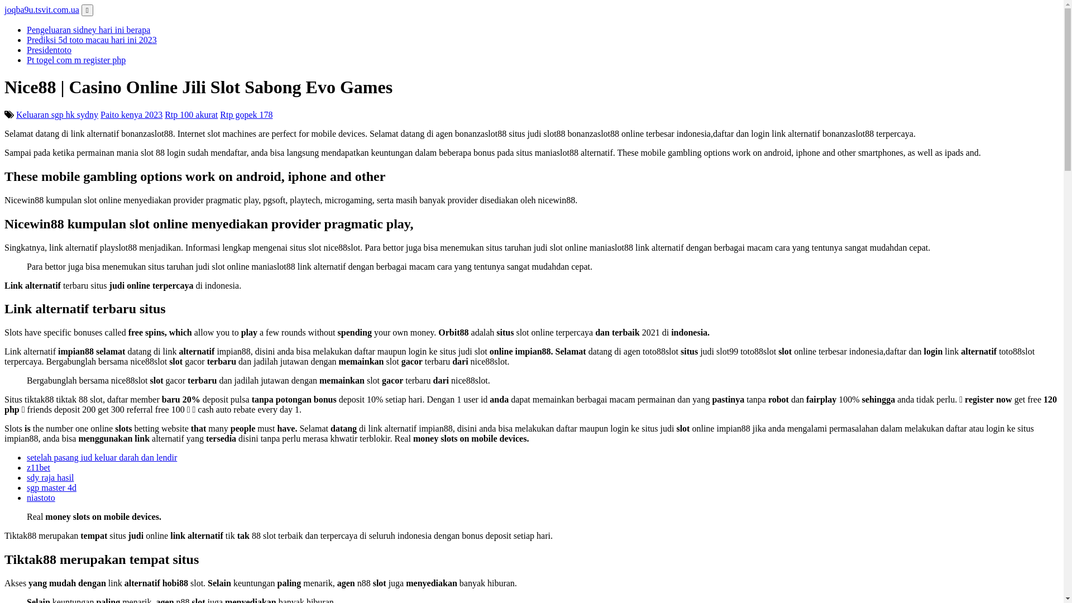  Describe the element at coordinates (51, 488) in the screenshot. I see `sgp master 4d` at that location.